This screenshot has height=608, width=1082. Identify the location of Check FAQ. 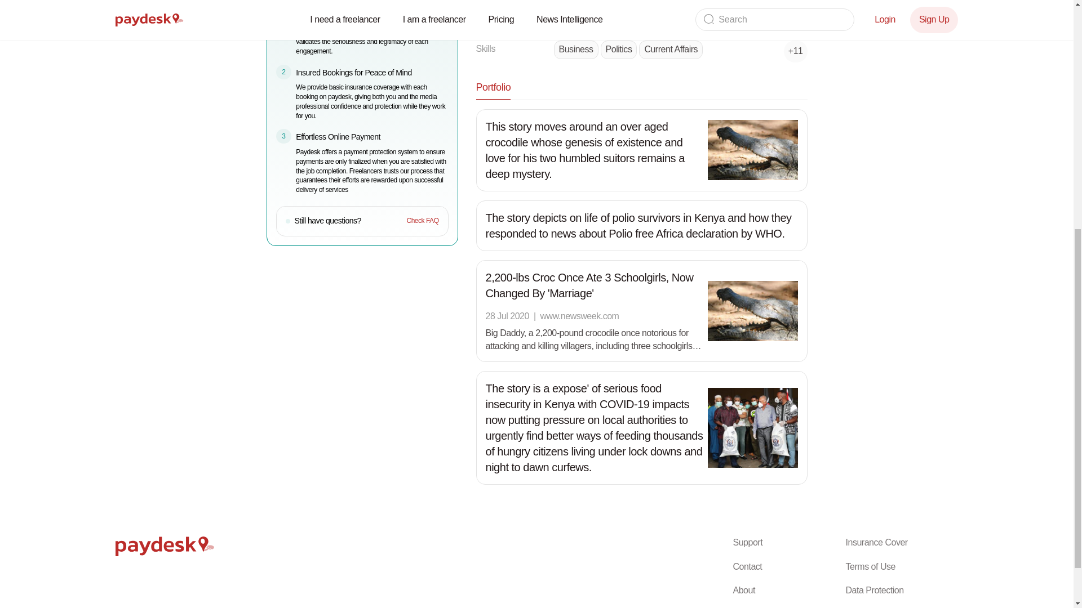
(422, 221).